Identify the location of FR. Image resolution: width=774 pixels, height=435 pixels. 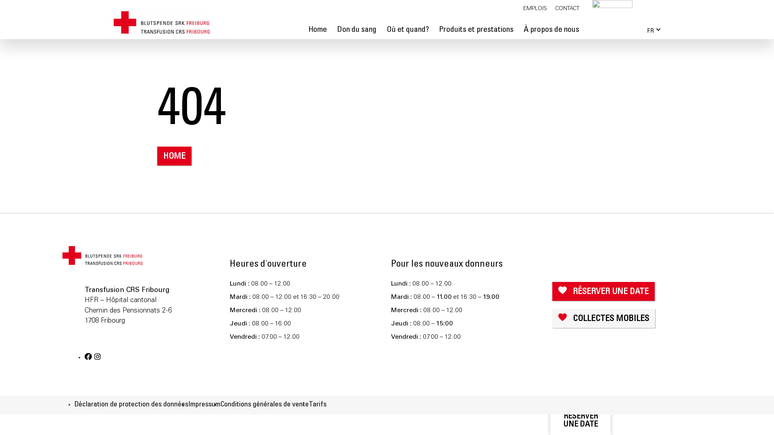
(650, 31).